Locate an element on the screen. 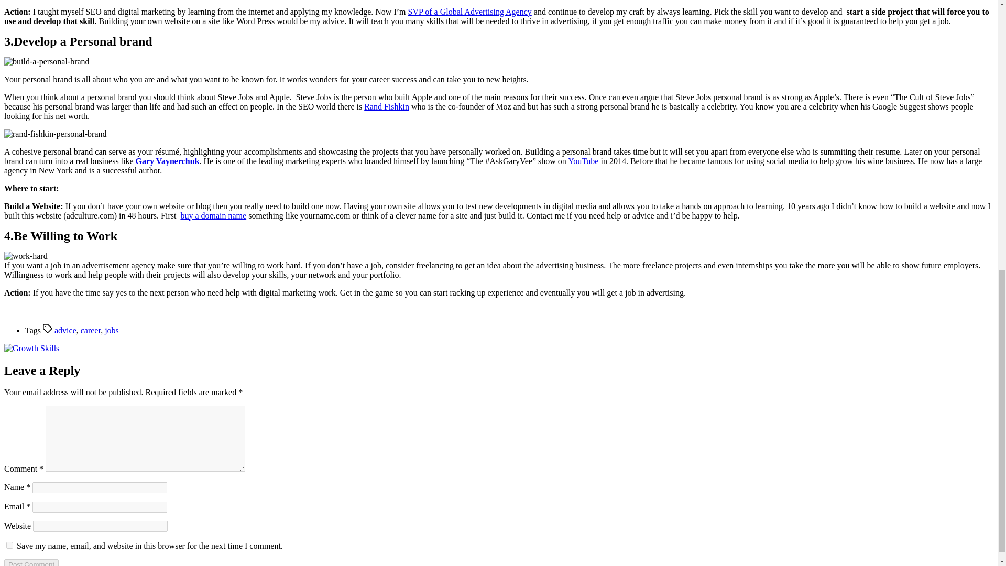 This screenshot has height=566, width=1006. YouTube is located at coordinates (583, 161).